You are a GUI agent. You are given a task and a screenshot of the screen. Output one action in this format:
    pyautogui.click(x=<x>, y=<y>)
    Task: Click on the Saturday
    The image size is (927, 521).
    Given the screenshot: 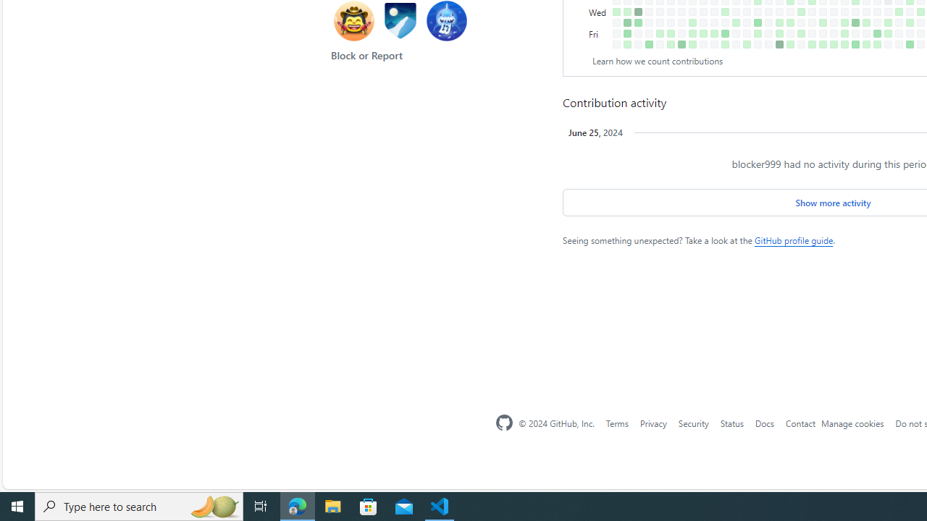 What is the action you would take?
    pyautogui.click(x=599, y=44)
    